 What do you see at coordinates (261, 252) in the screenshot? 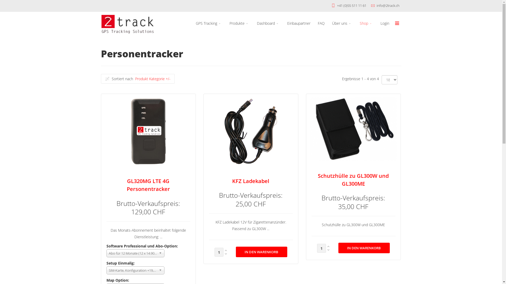
I see `In den Warenkorb` at bounding box center [261, 252].